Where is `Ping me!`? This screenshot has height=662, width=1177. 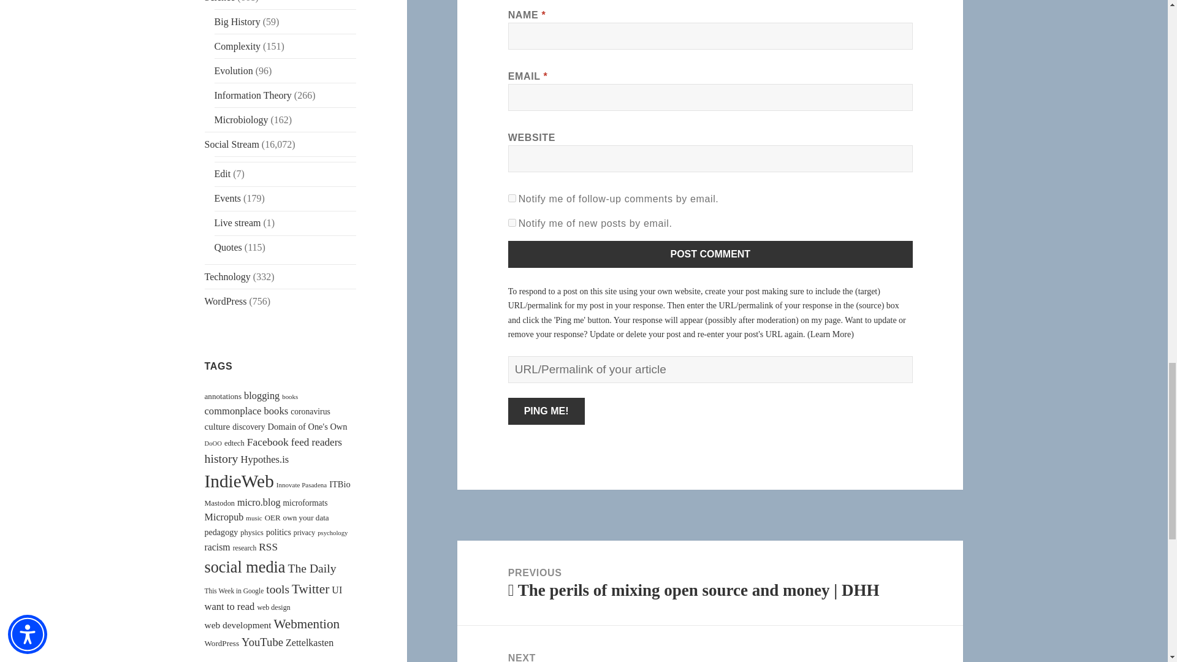
Ping me! is located at coordinates (547, 411).